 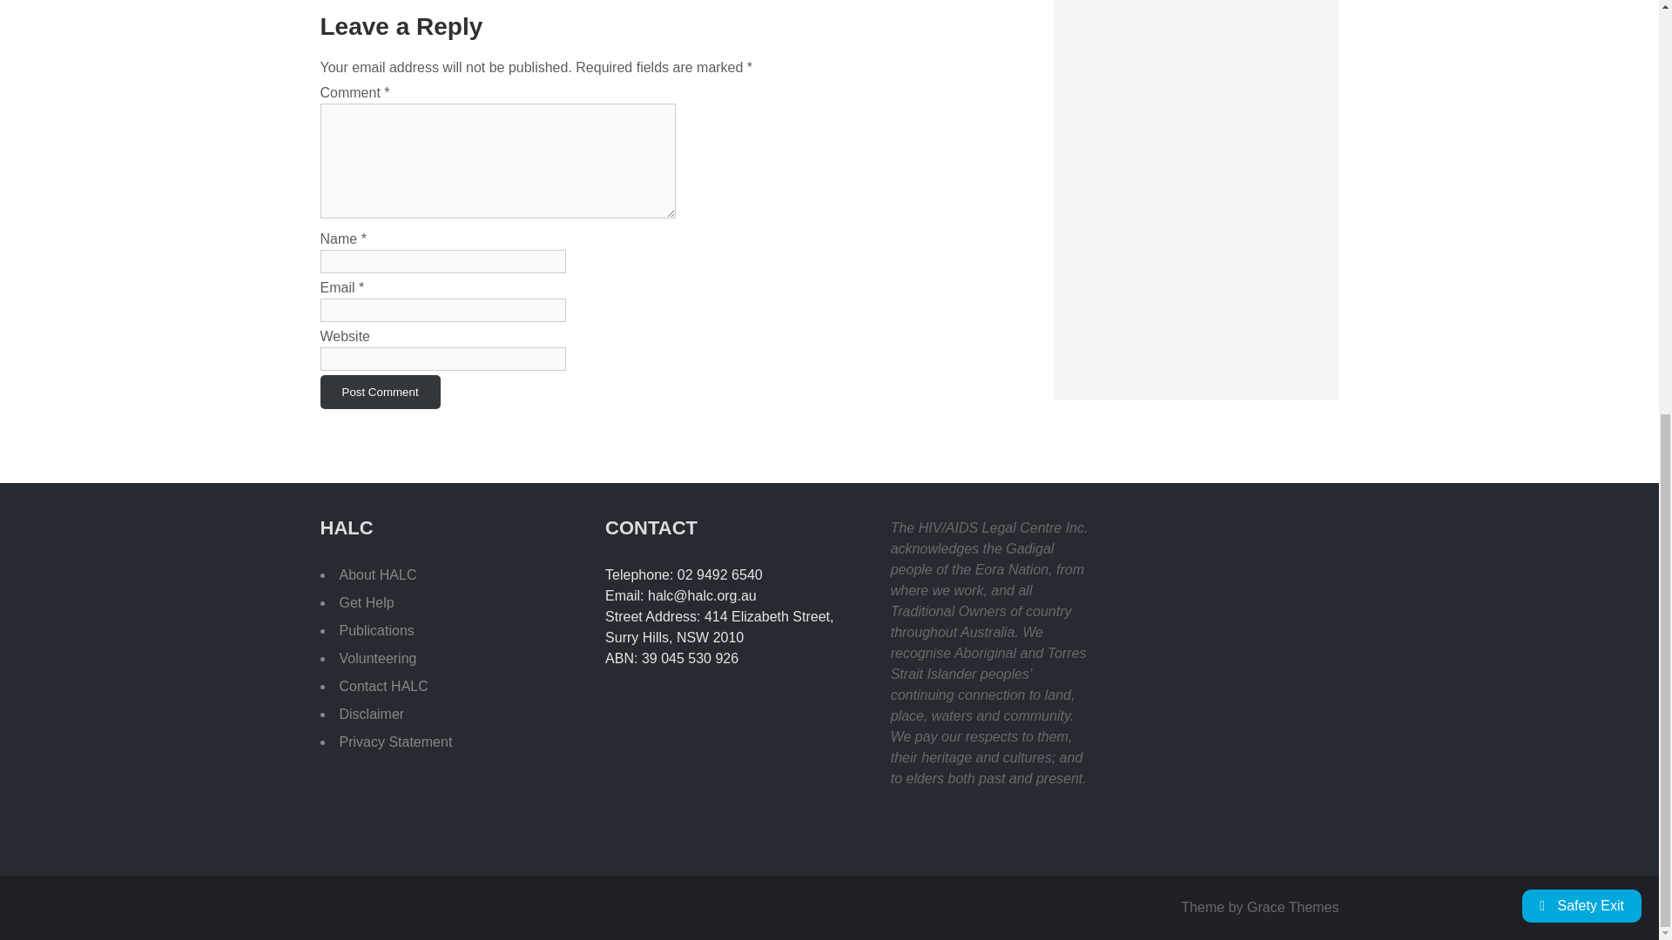 What do you see at coordinates (1581, 171) in the screenshot?
I see `Safety Exit` at bounding box center [1581, 171].